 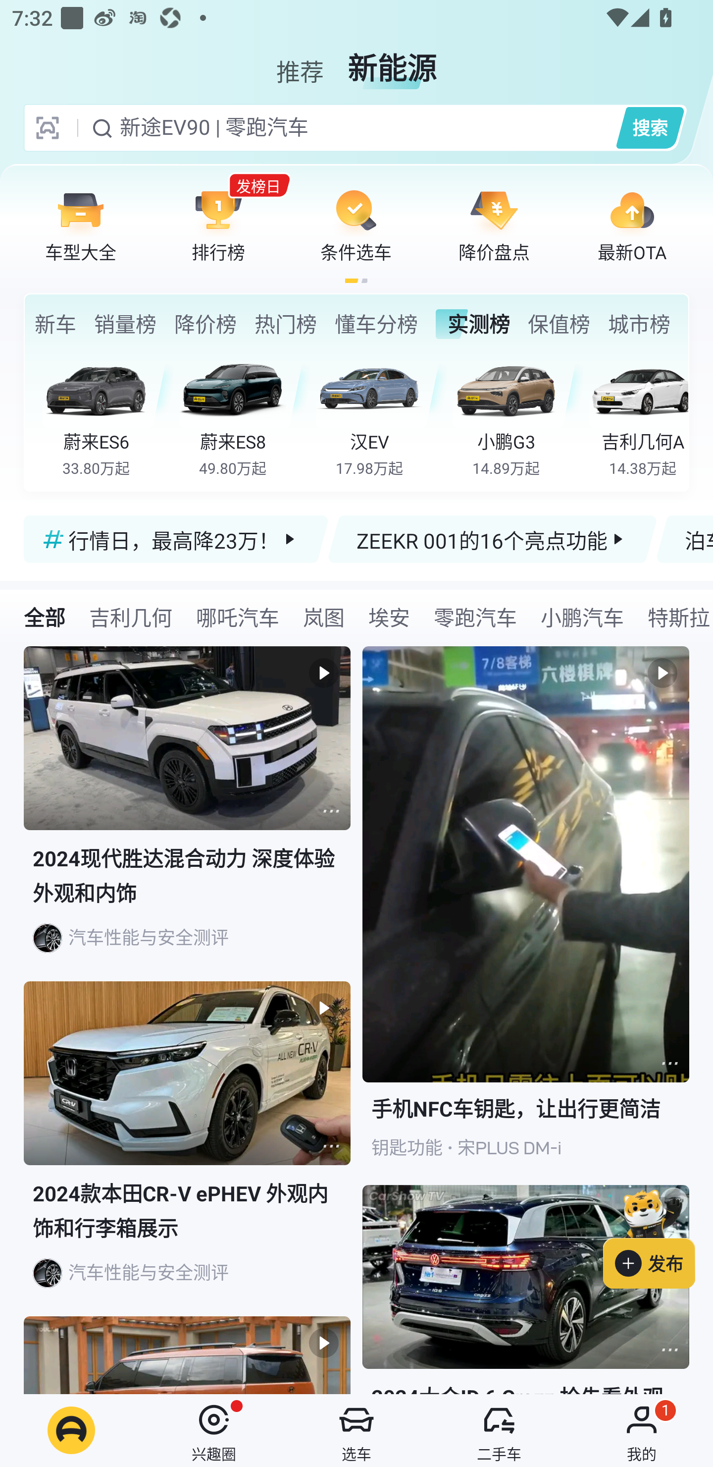 What do you see at coordinates (218, 225) in the screenshot?
I see `发榜日 排行榜` at bounding box center [218, 225].